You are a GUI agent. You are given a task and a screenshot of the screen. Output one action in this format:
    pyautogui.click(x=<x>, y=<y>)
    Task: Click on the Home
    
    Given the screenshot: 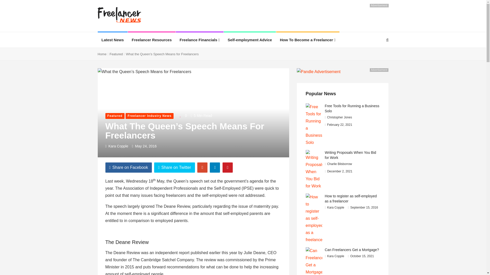 What is the action you would take?
    pyautogui.click(x=102, y=54)
    